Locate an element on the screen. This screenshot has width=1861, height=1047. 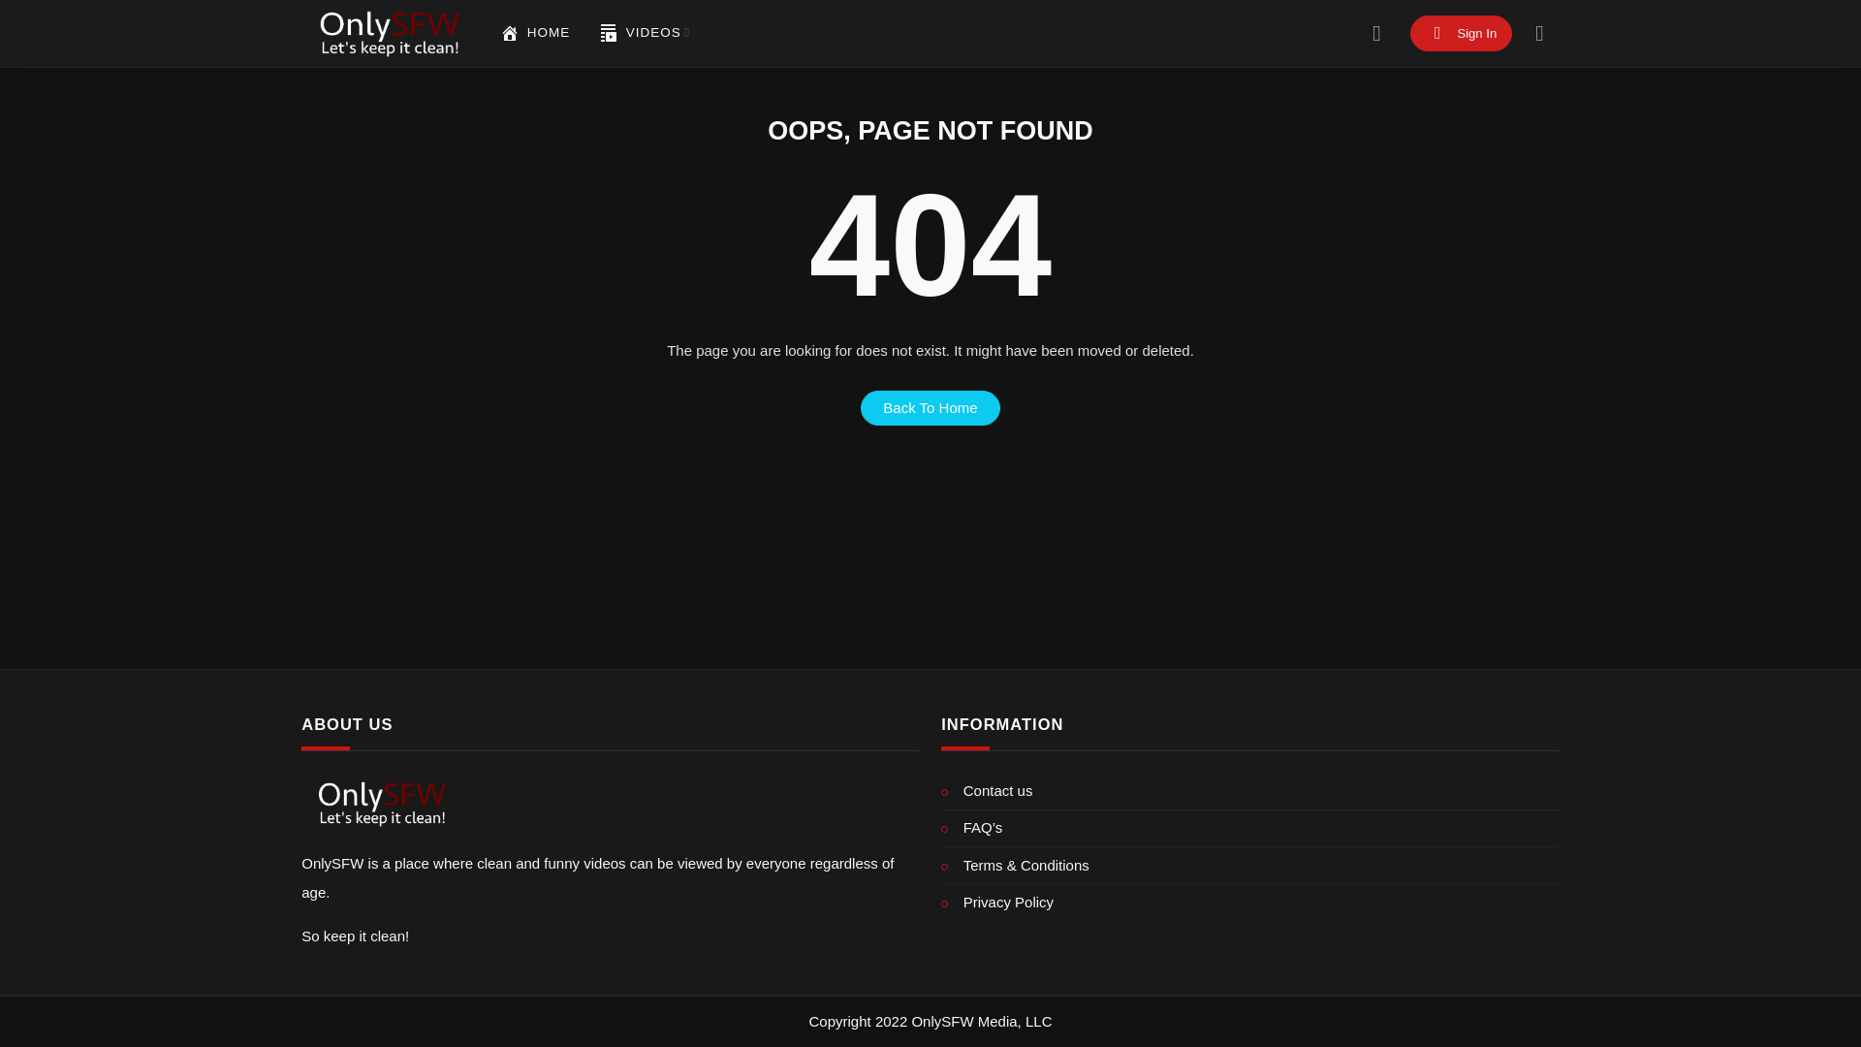
VIDEOS is located at coordinates (644, 33).